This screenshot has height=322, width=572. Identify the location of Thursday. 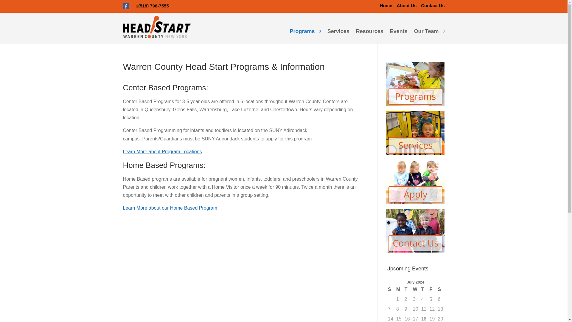
(424, 289).